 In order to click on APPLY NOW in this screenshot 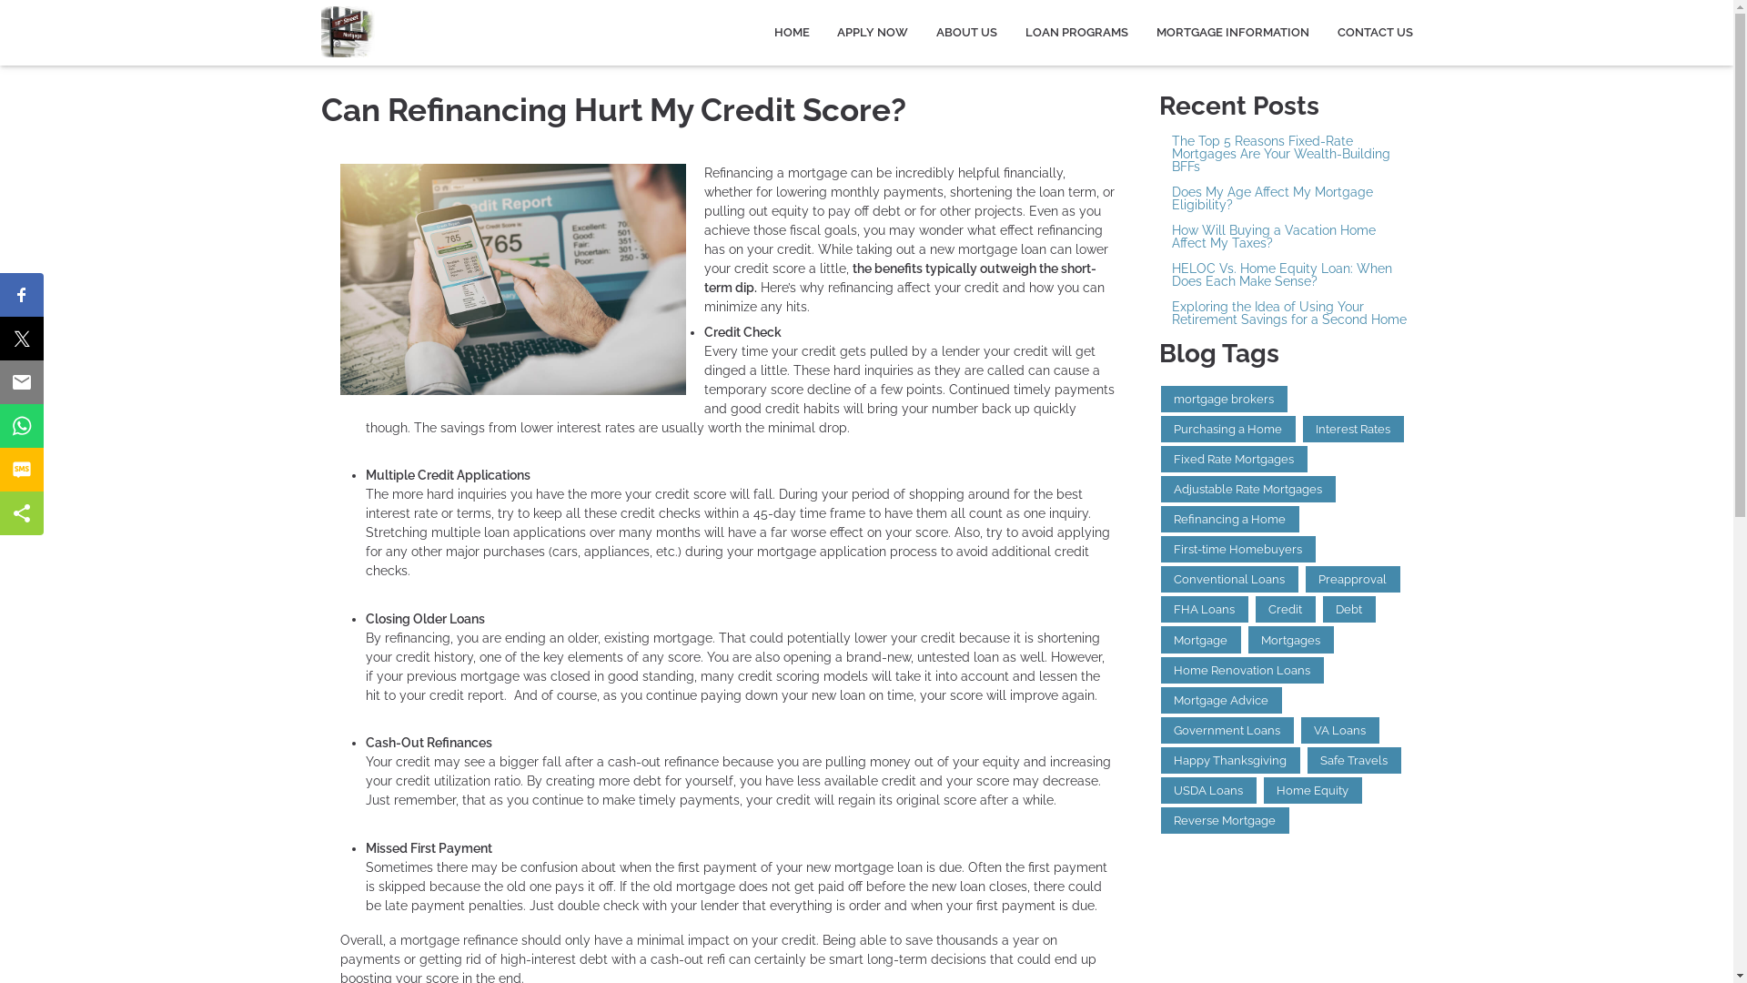, I will do `click(873, 33)`.